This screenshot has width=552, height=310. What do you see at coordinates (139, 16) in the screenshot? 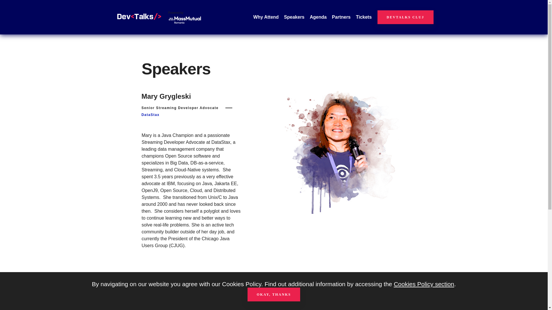
I see `DevTalks 2024` at bounding box center [139, 16].